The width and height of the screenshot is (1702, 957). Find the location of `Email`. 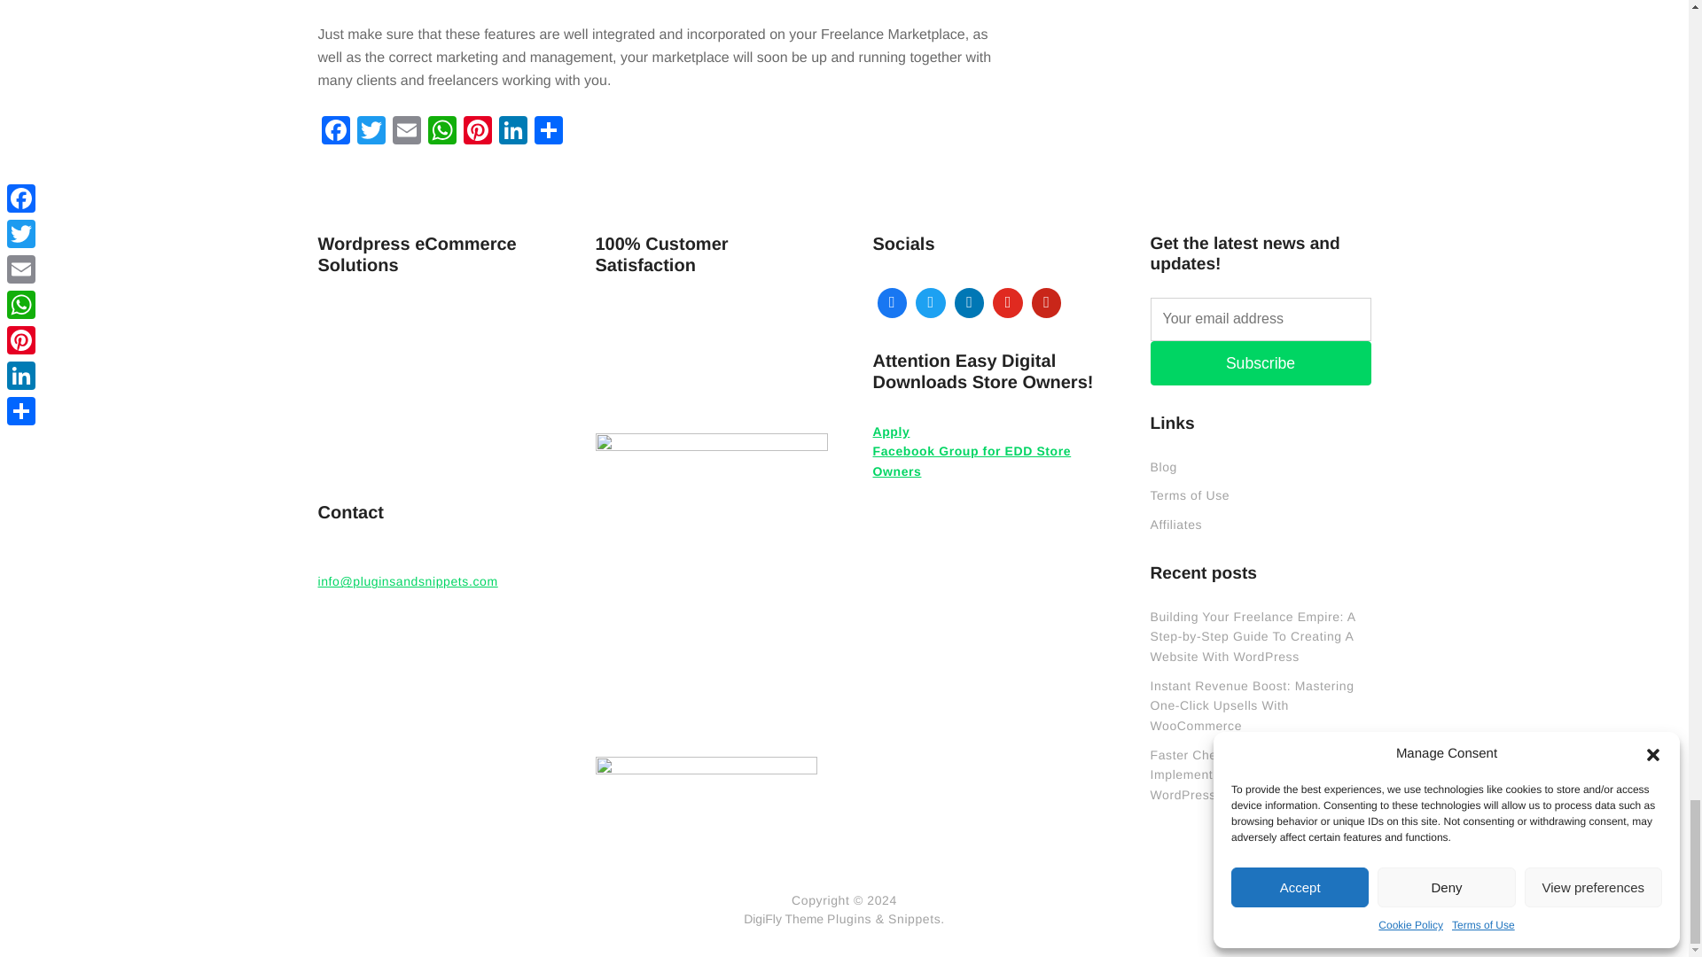

Email is located at coordinates (406, 132).